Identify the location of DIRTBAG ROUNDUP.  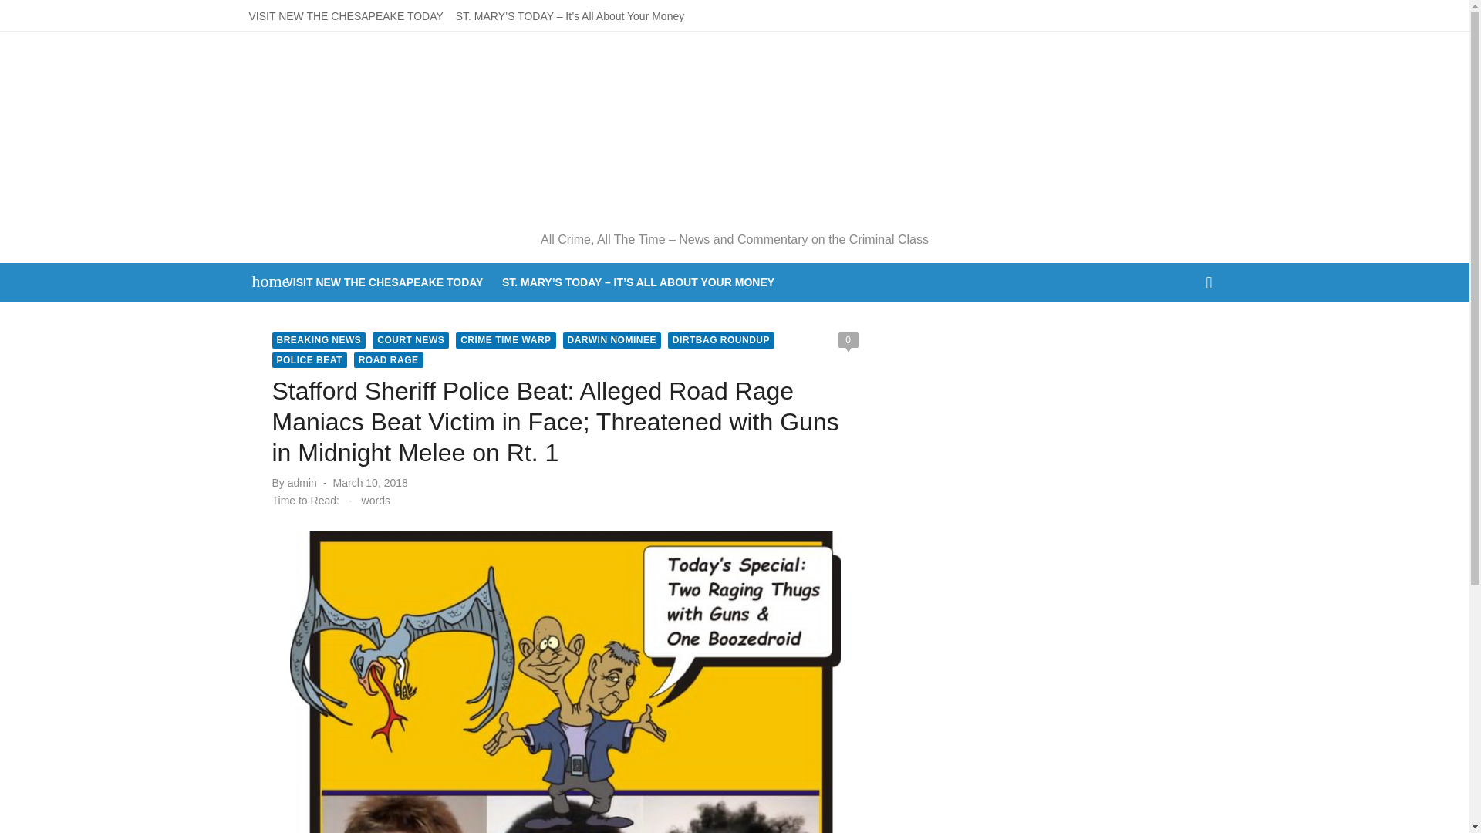
(720, 340).